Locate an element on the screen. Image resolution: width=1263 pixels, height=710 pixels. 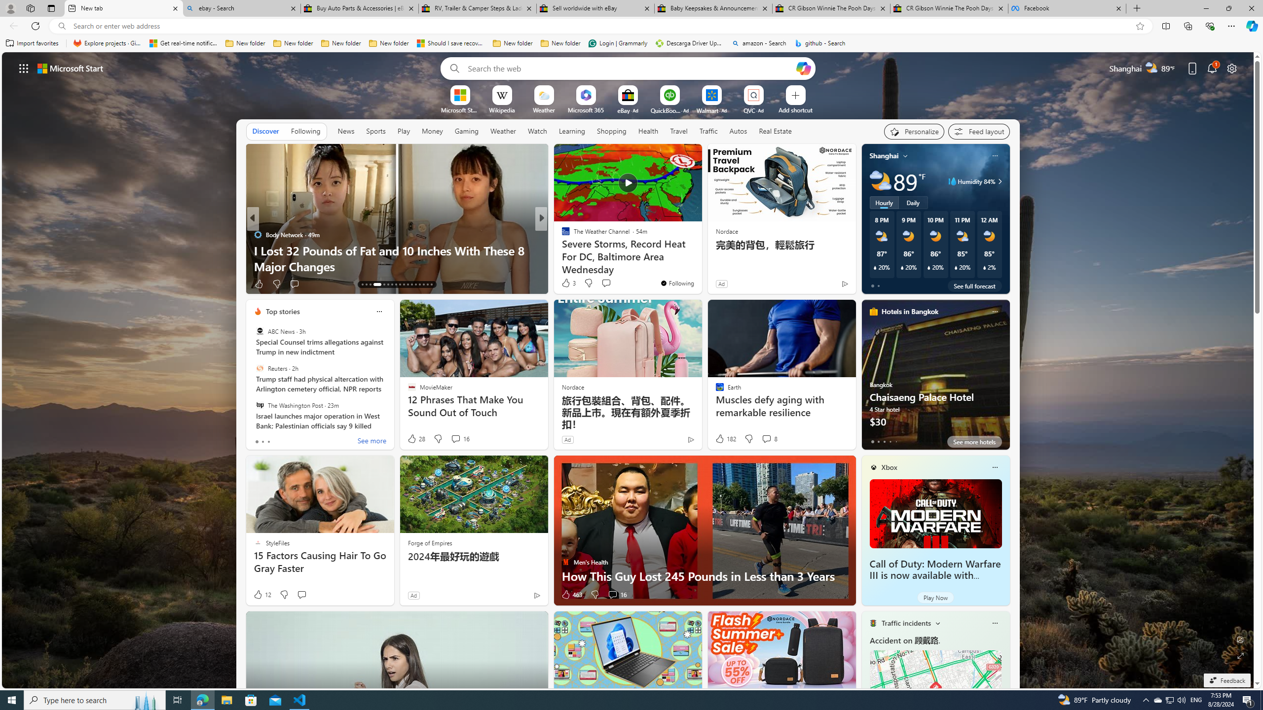
AutomationID: tab-18 is located at coordinates (388, 284).